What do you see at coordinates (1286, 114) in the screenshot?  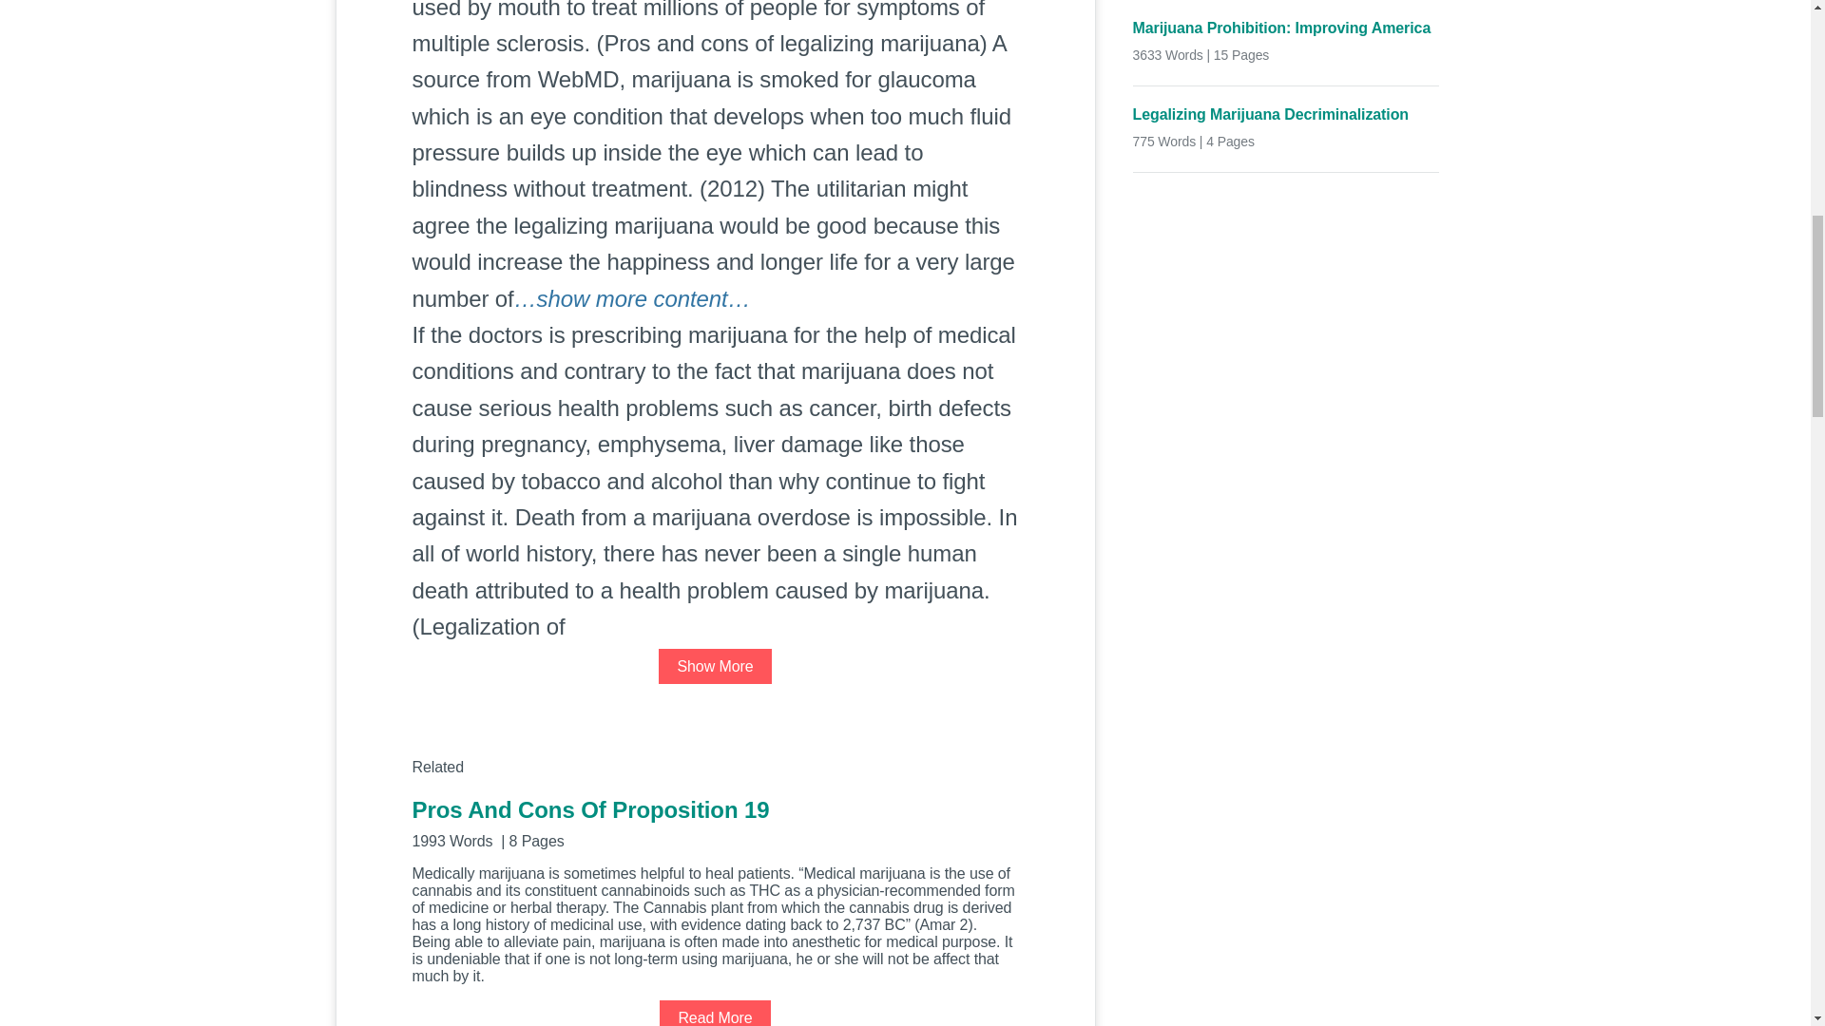 I see `Legalizing Marijuana Decriminalization` at bounding box center [1286, 114].